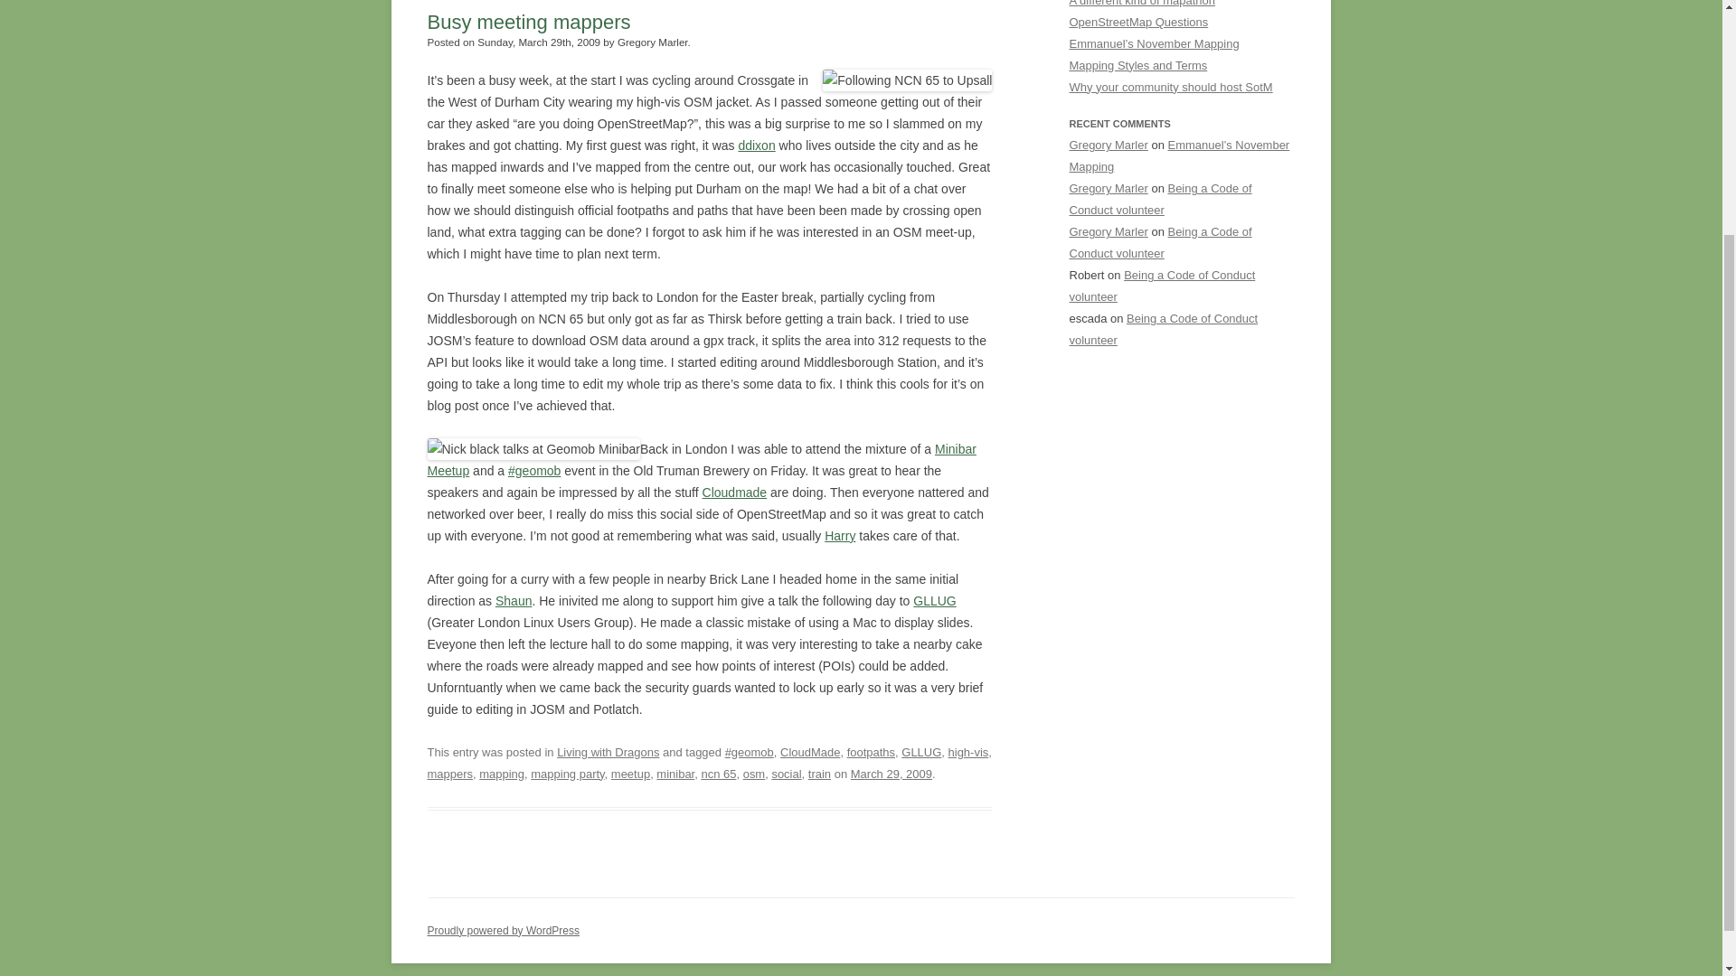 Image resolution: width=1736 pixels, height=976 pixels. Describe the element at coordinates (840, 535) in the screenshot. I see `Harry` at that location.